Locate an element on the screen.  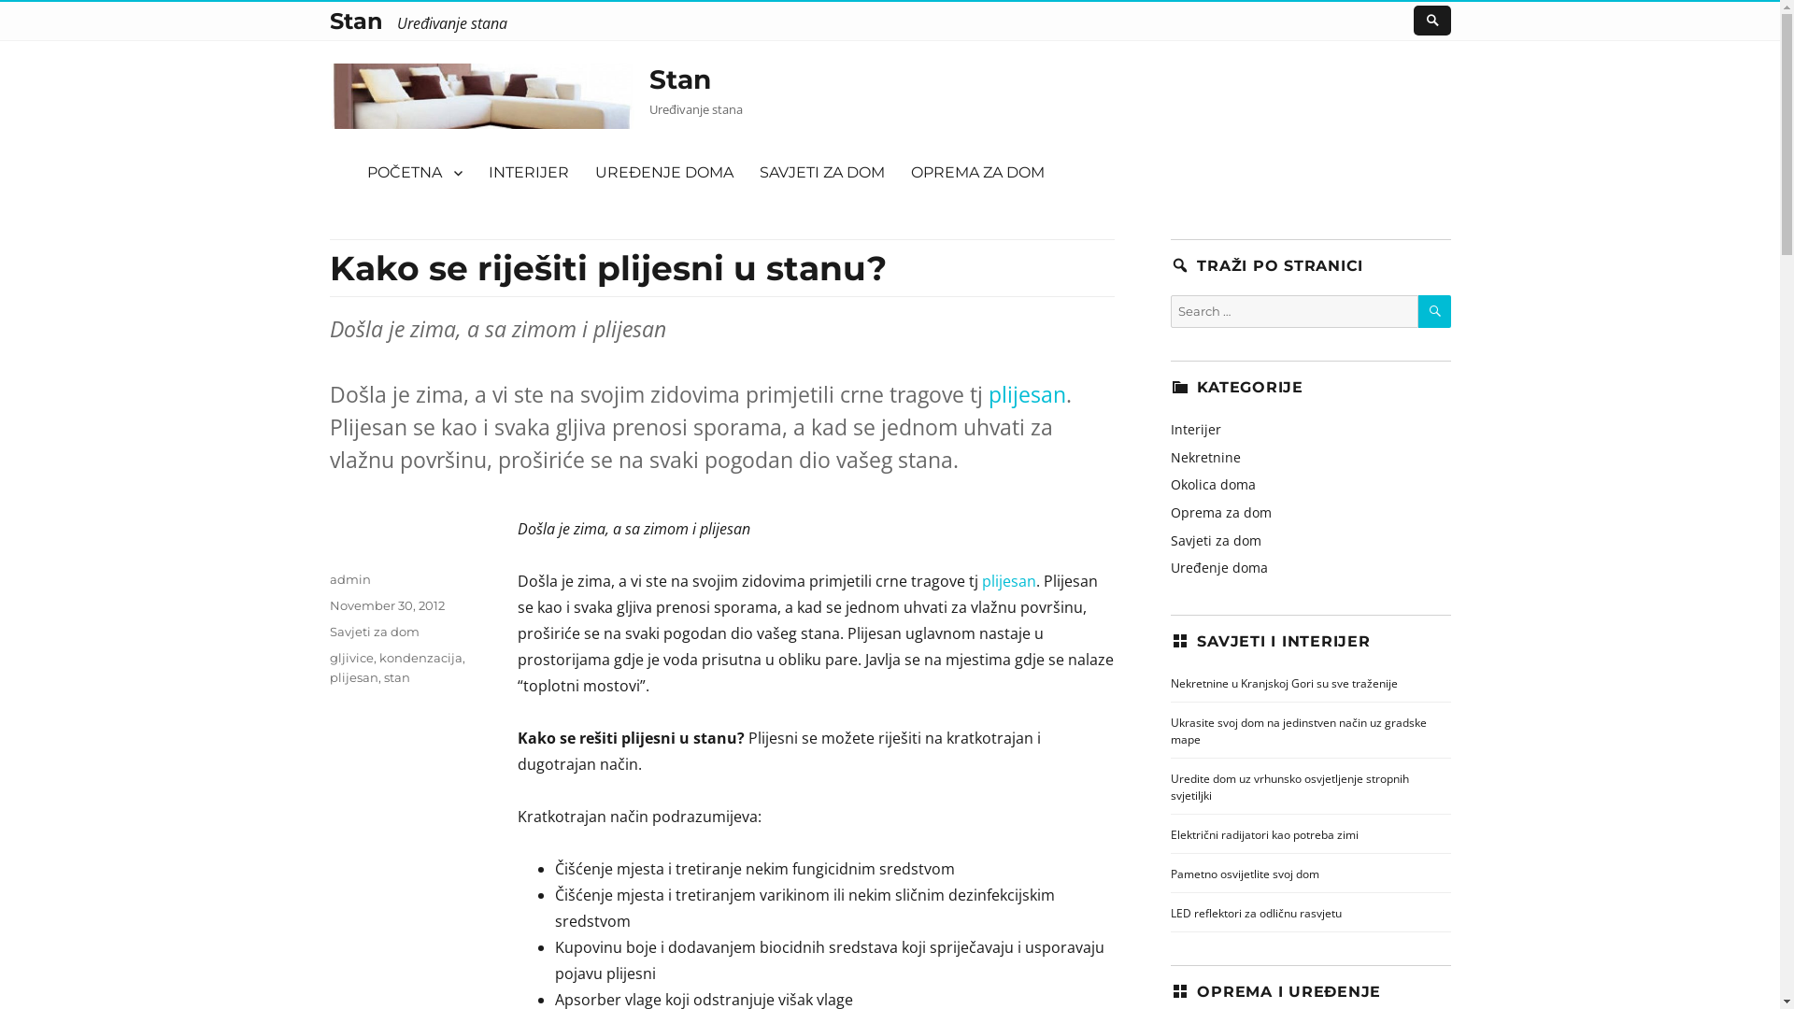
Oprema za dom is located at coordinates (1220, 512).